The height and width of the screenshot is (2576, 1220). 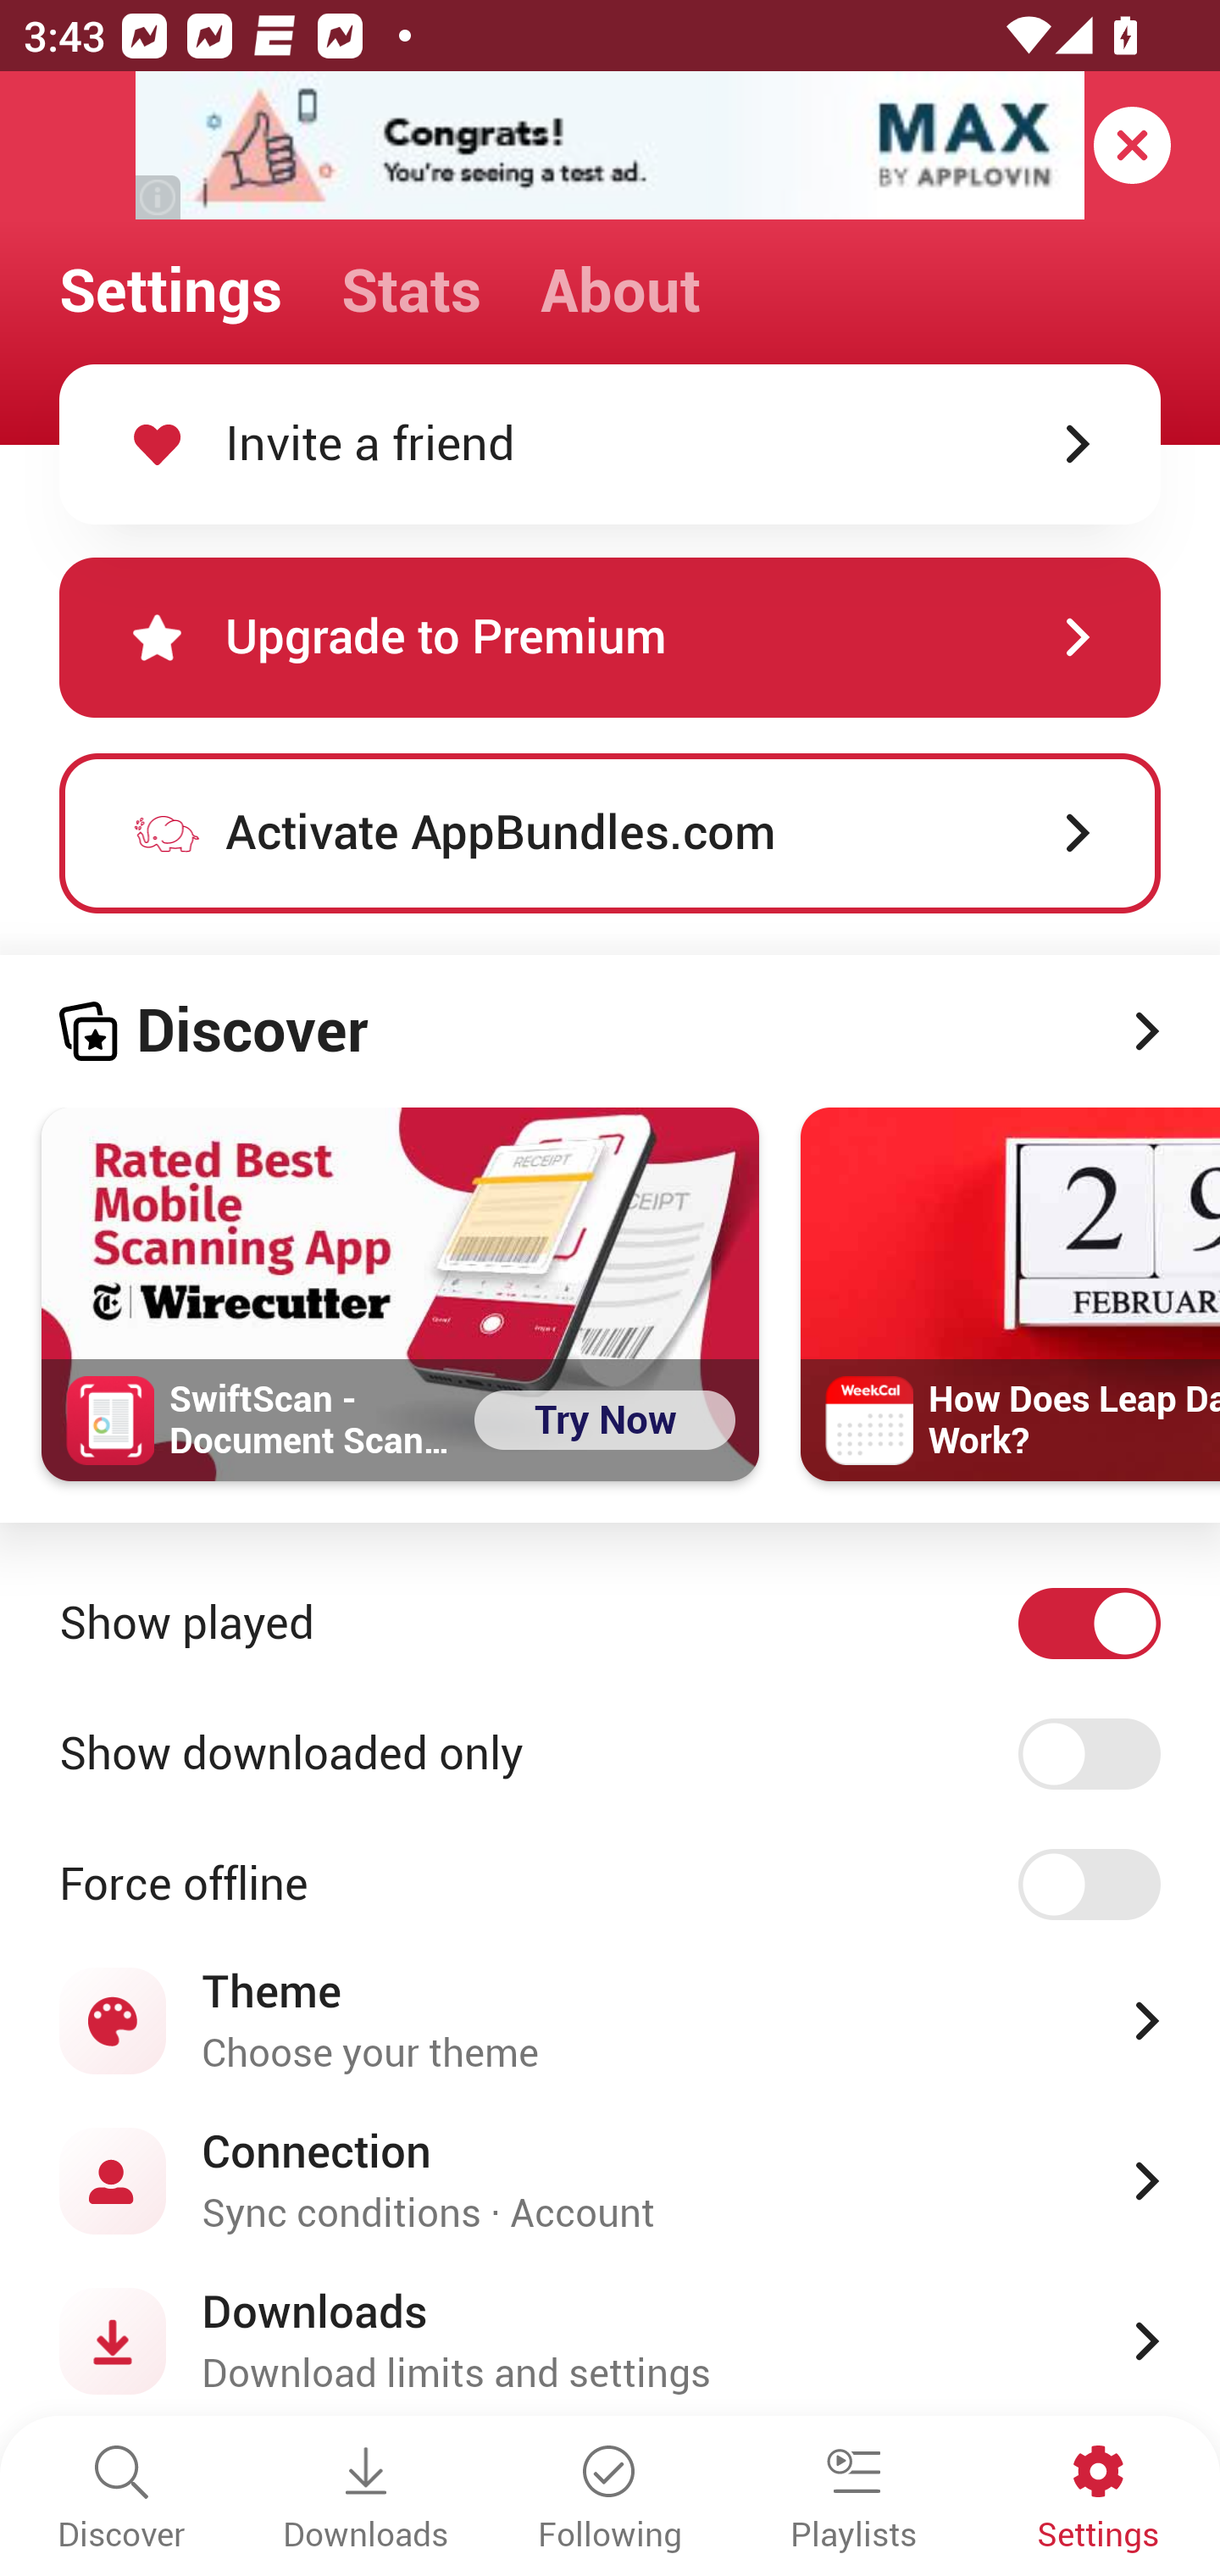 What do you see at coordinates (610, 2179) in the screenshot?
I see `Connection Sync conditions · Account` at bounding box center [610, 2179].